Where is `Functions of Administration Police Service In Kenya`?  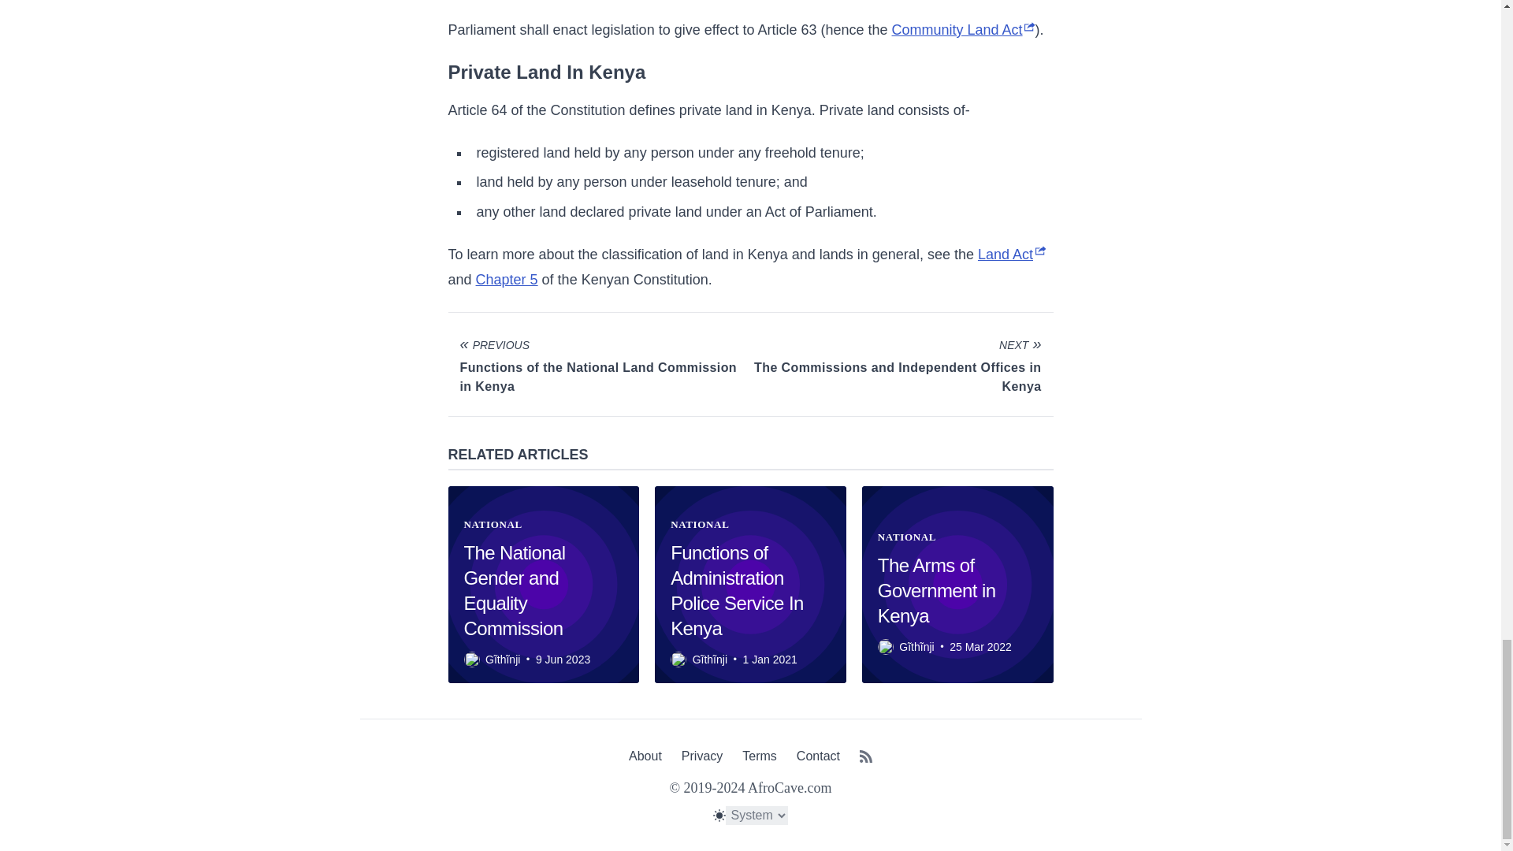
Functions of Administration Police Service In Kenya is located at coordinates (736, 590).